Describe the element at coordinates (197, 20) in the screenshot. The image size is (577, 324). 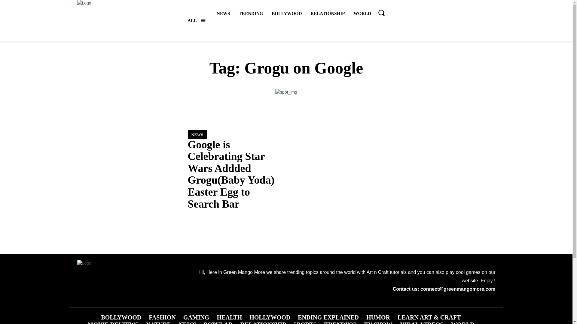
I see `ALL` at that location.